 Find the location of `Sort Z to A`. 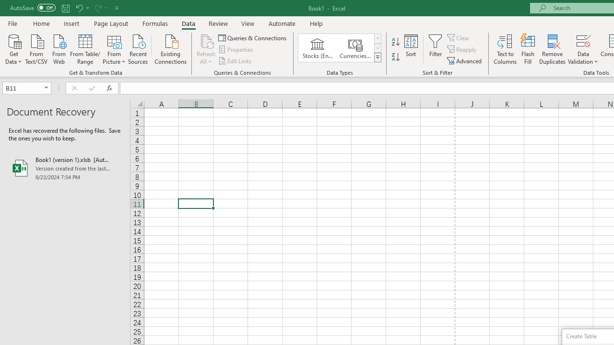

Sort Z to A is located at coordinates (395, 57).